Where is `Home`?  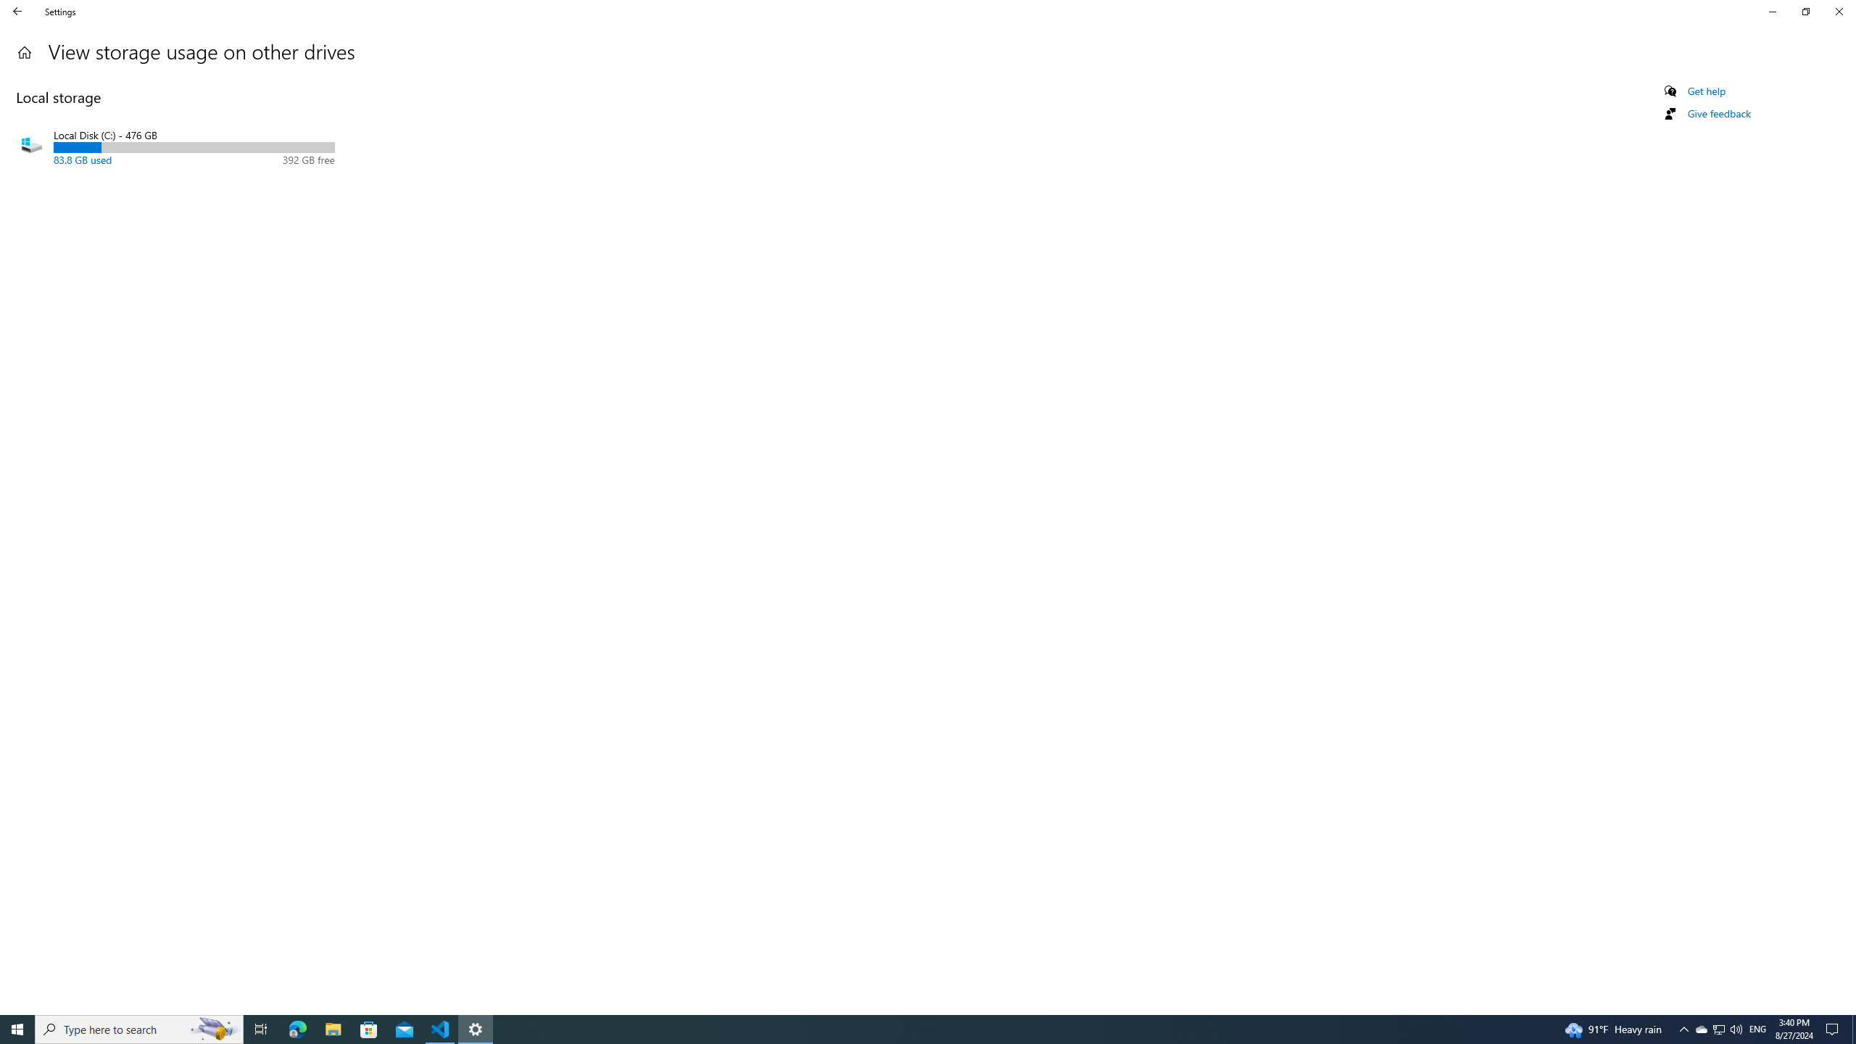 Home is located at coordinates (17, 12).